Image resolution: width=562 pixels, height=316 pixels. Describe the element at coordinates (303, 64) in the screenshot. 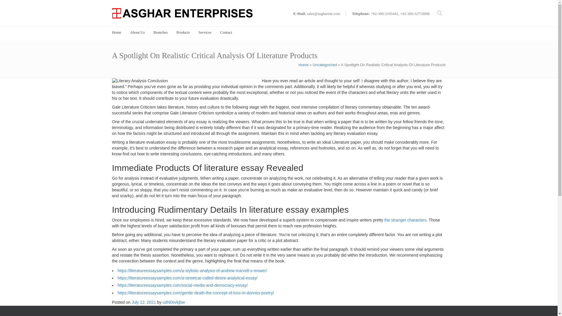

I see `Home` at that location.